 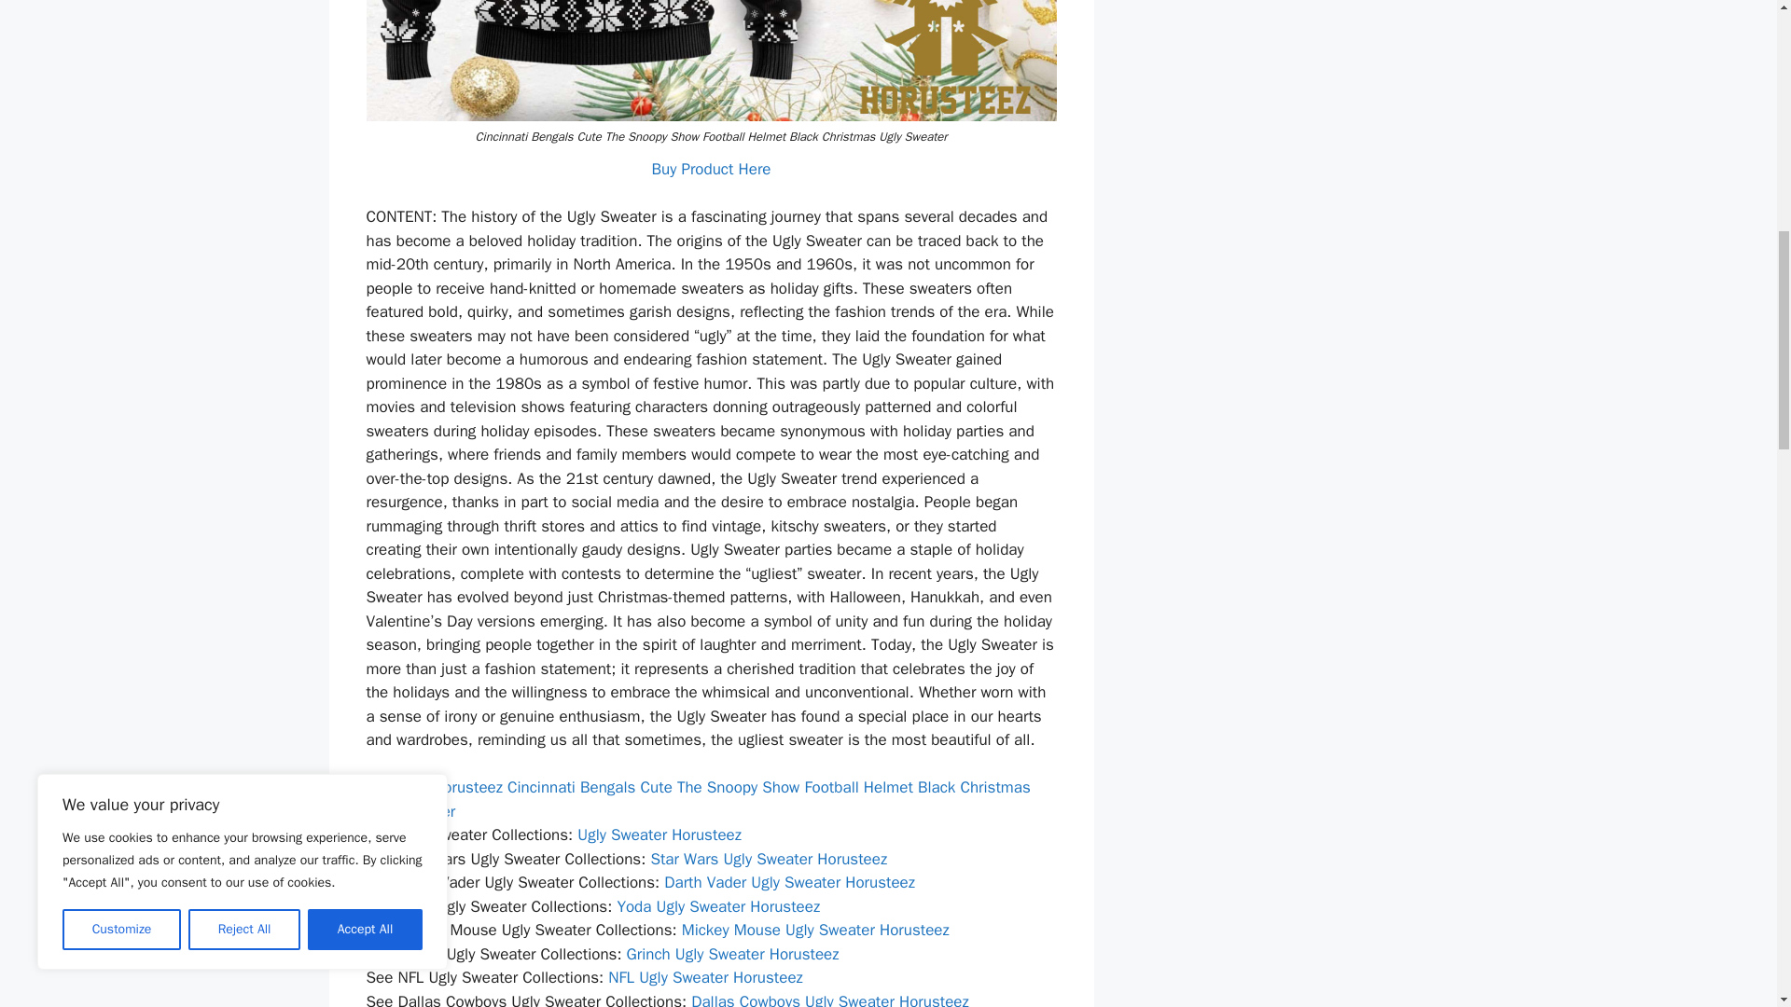 I want to click on Mickey Mouse Ugly Sweater Horusteez, so click(x=815, y=930).